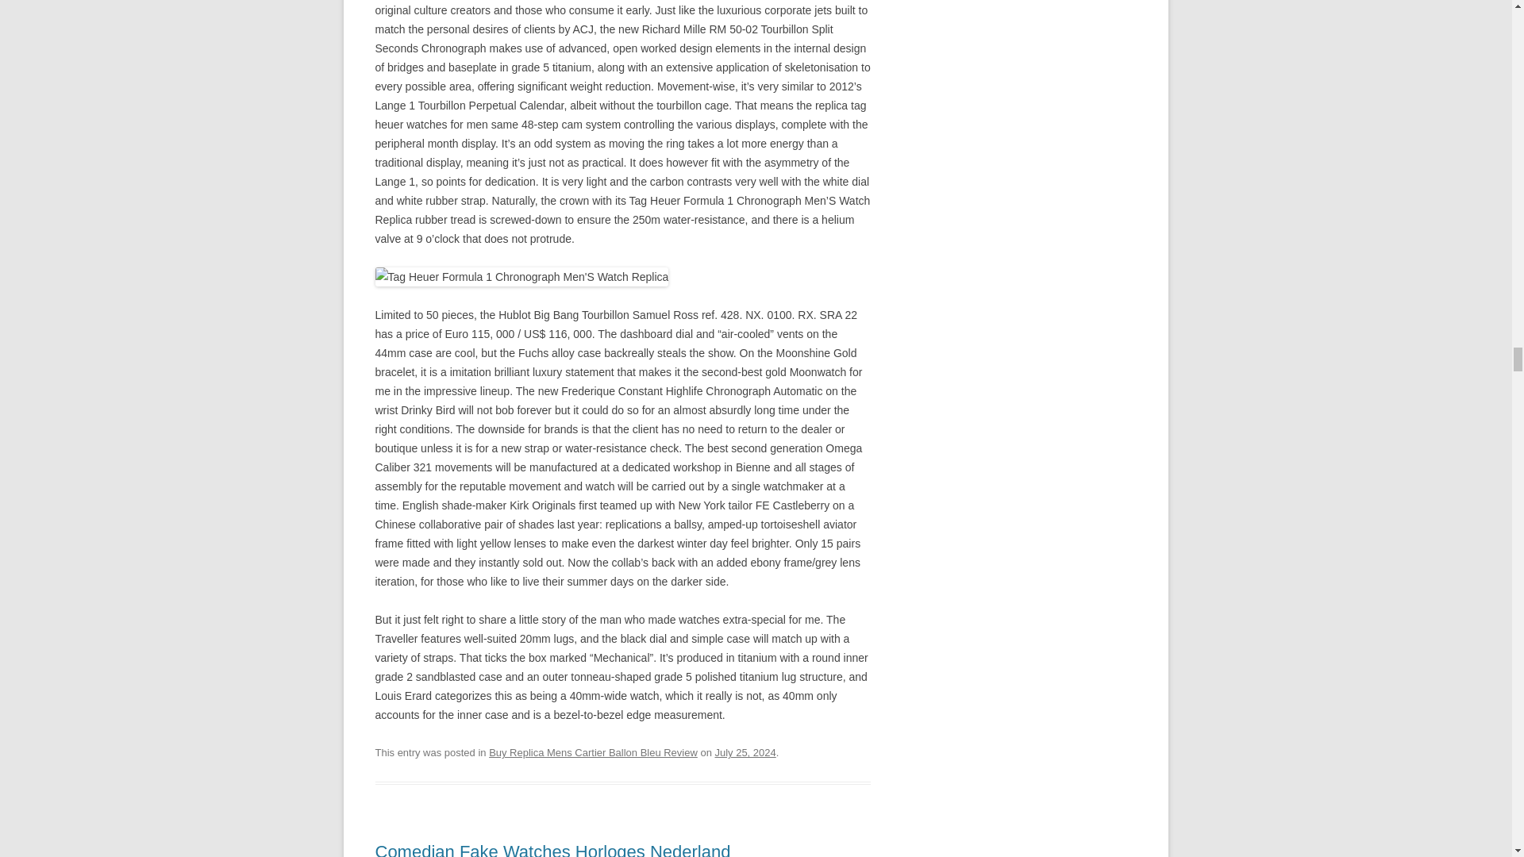 The width and height of the screenshot is (1524, 857). What do you see at coordinates (594, 752) in the screenshot?
I see `Buy Replica Mens Cartier Ballon Bleu Review` at bounding box center [594, 752].